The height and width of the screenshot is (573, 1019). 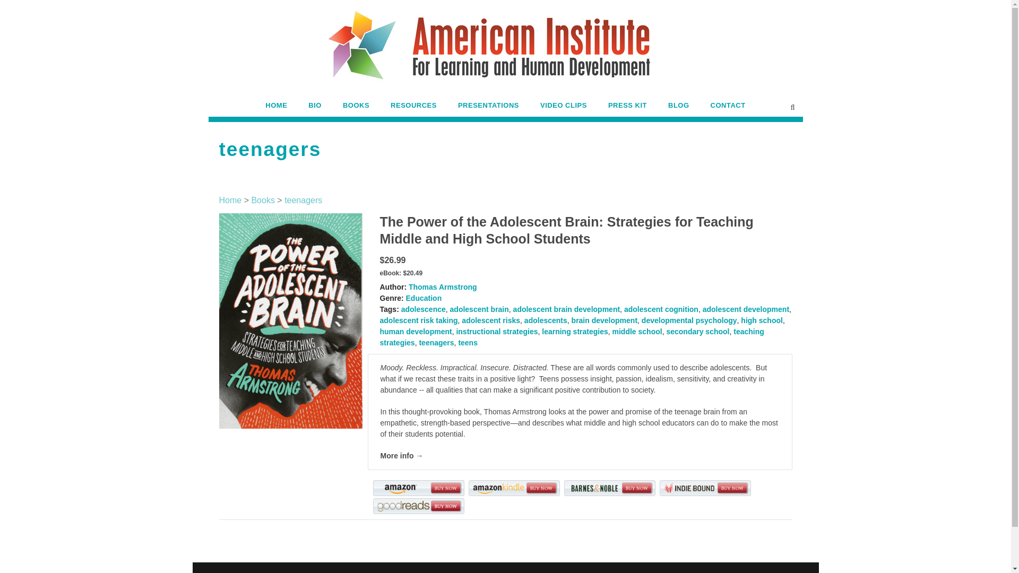 I want to click on The American Institute for Learning and Human Development, so click(x=505, y=54).